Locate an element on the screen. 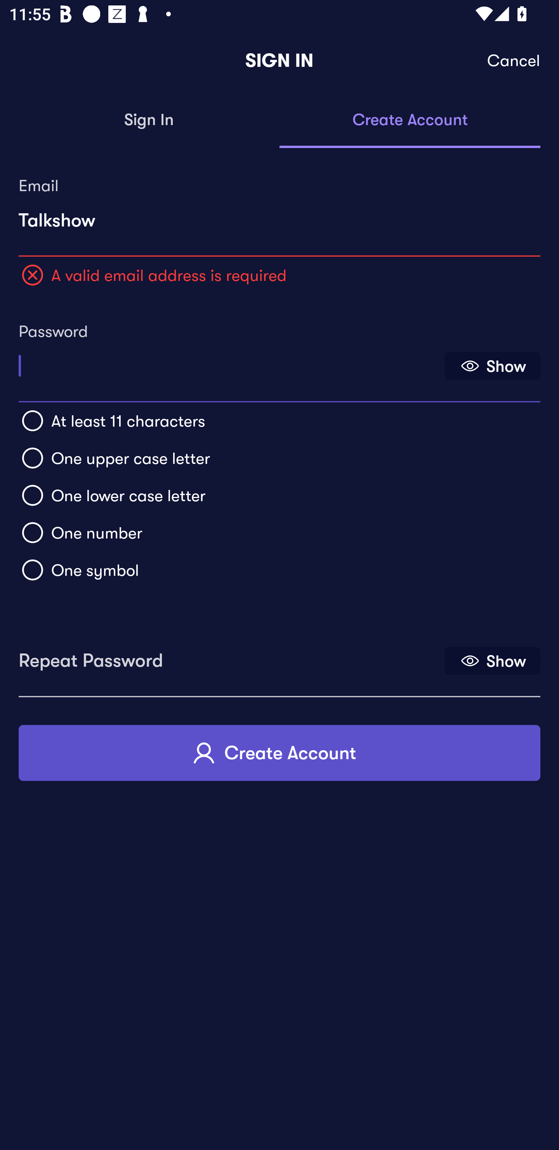  Show Repeat Password Show is located at coordinates (492, 660).